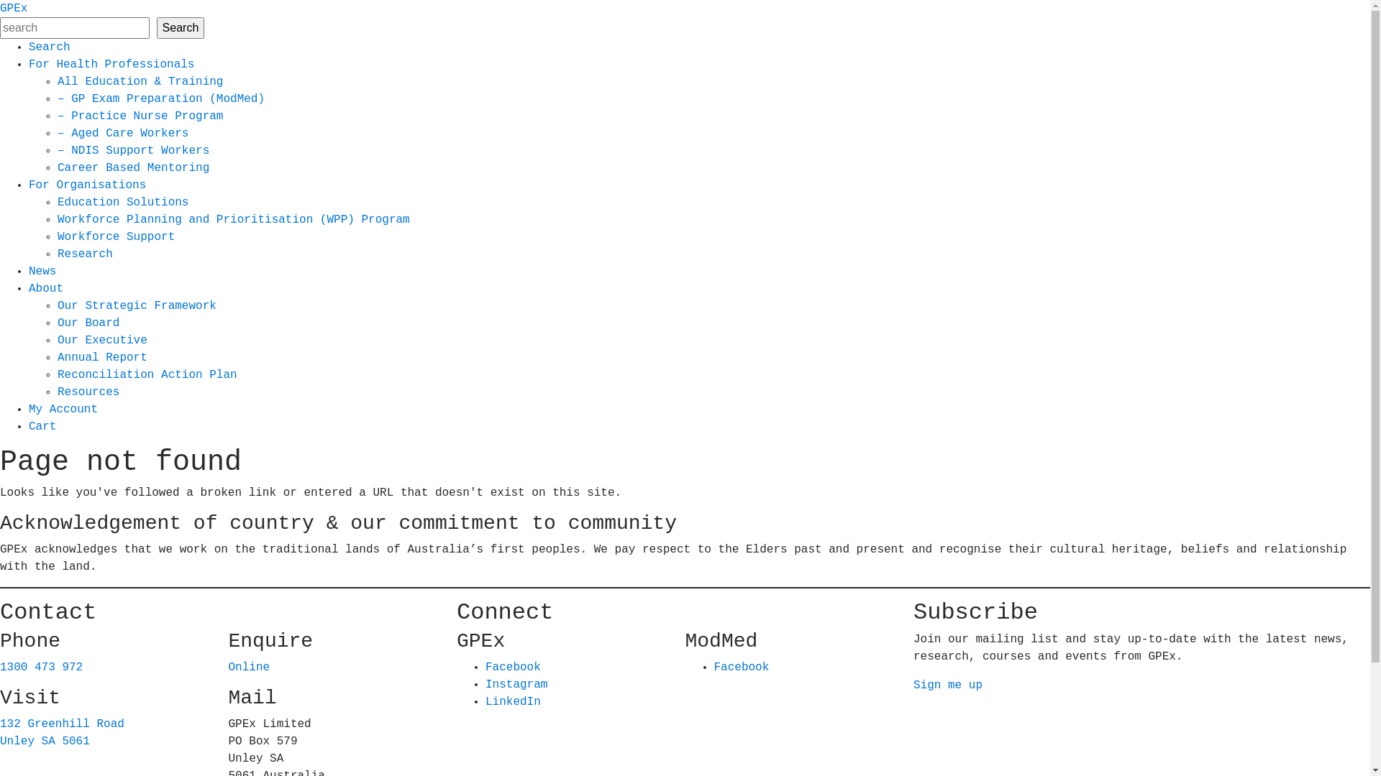 The height and width of the screenshot is (776, 1381). Describe the element at coordinates (88, 323) in the screenshot. I see `Our Board` at that location.